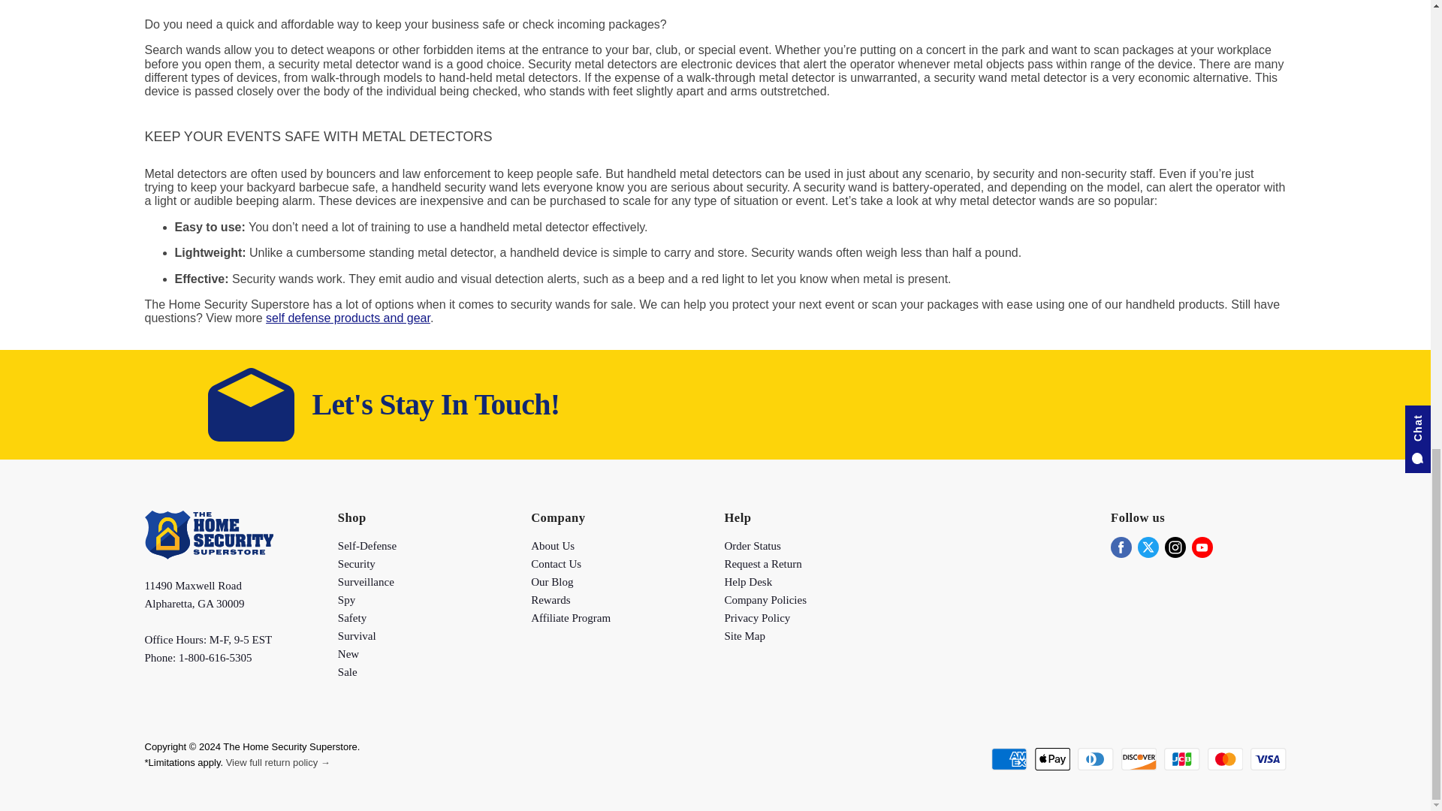  I want to click on Youtube, so click(1202, 547).